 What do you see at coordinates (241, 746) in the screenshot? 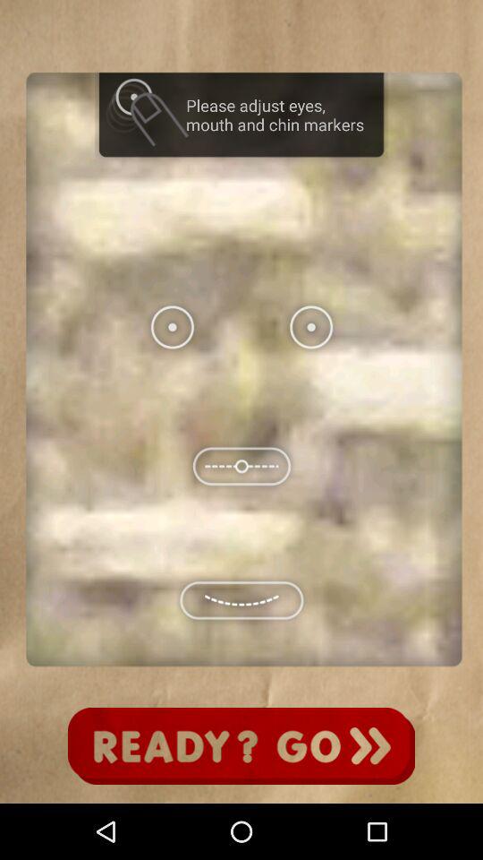
I see `go button` at bounding box center [241, 746].